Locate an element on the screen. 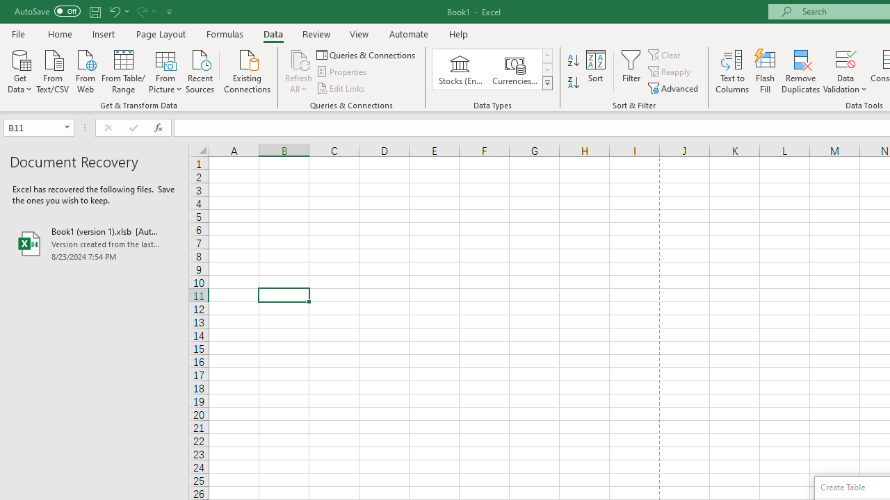 Image resolution: width=890 pixels, height=500 pixels. From Picture is located at coordinates (165, 70).